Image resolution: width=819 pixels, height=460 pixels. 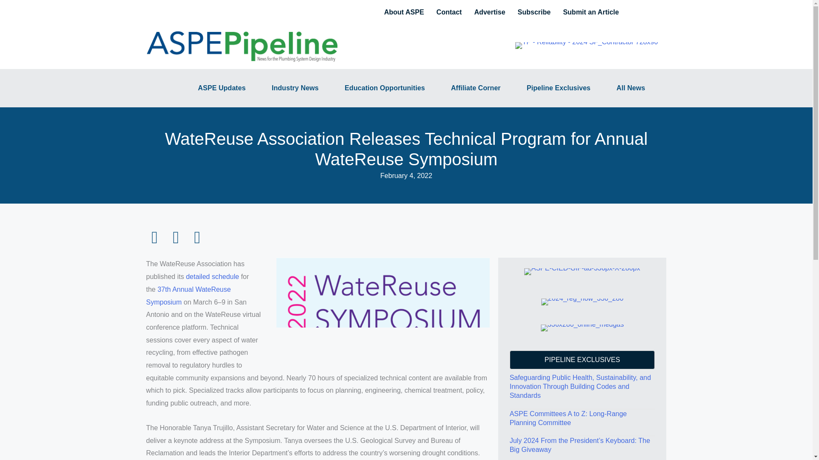 What do you see at coordinates (636, 11) in the screenshot?
I see `Search` at bounding box center [636, 11].